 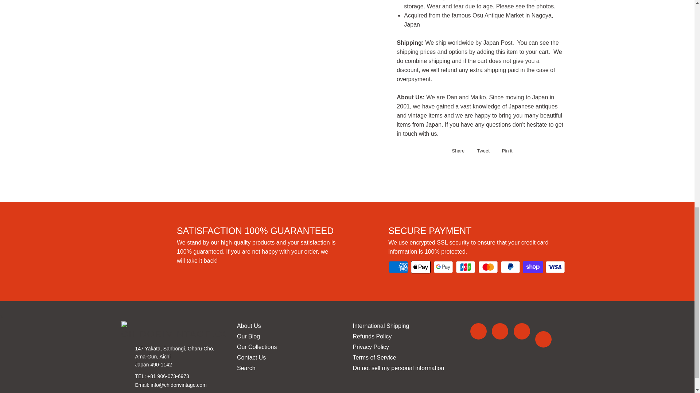 What do you see at coordinates (443, 267) in the screenshot?
I see `Google Pay` at bounding box center [443, 267].